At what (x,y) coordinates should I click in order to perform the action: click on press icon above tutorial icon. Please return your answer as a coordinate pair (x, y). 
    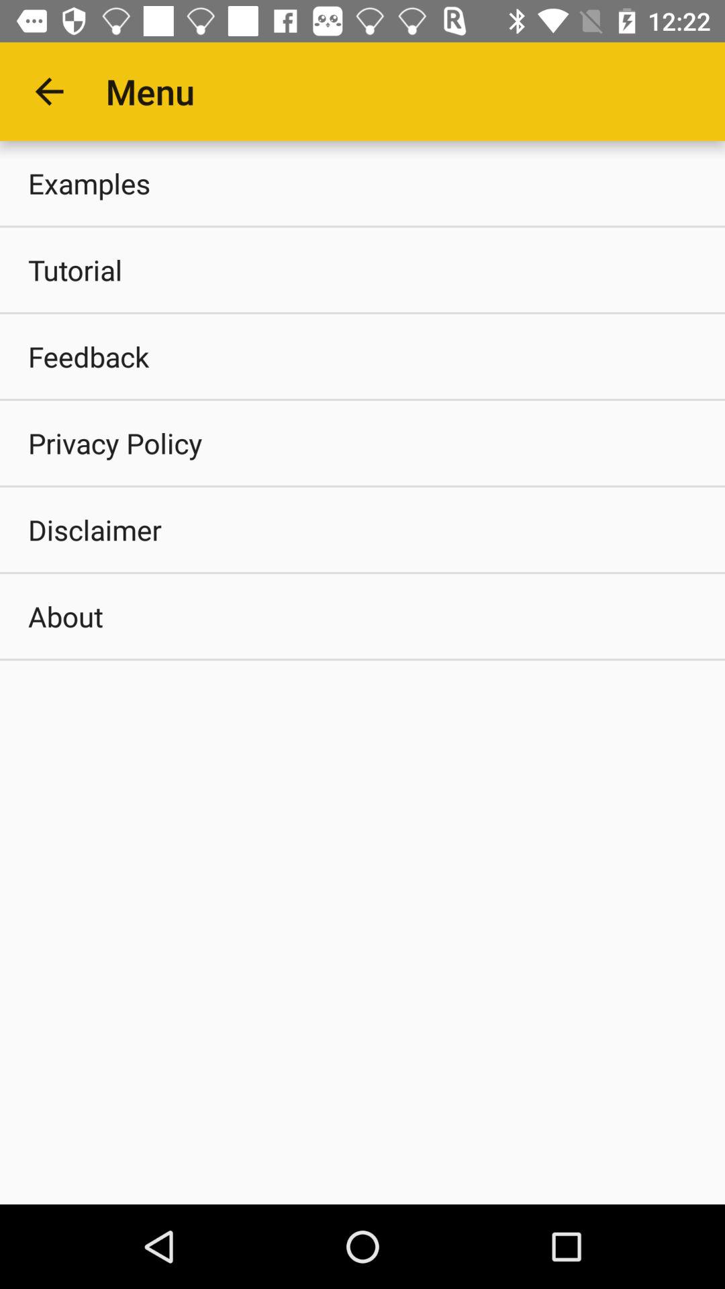
    Looking at the image, I should click on (362, 183).